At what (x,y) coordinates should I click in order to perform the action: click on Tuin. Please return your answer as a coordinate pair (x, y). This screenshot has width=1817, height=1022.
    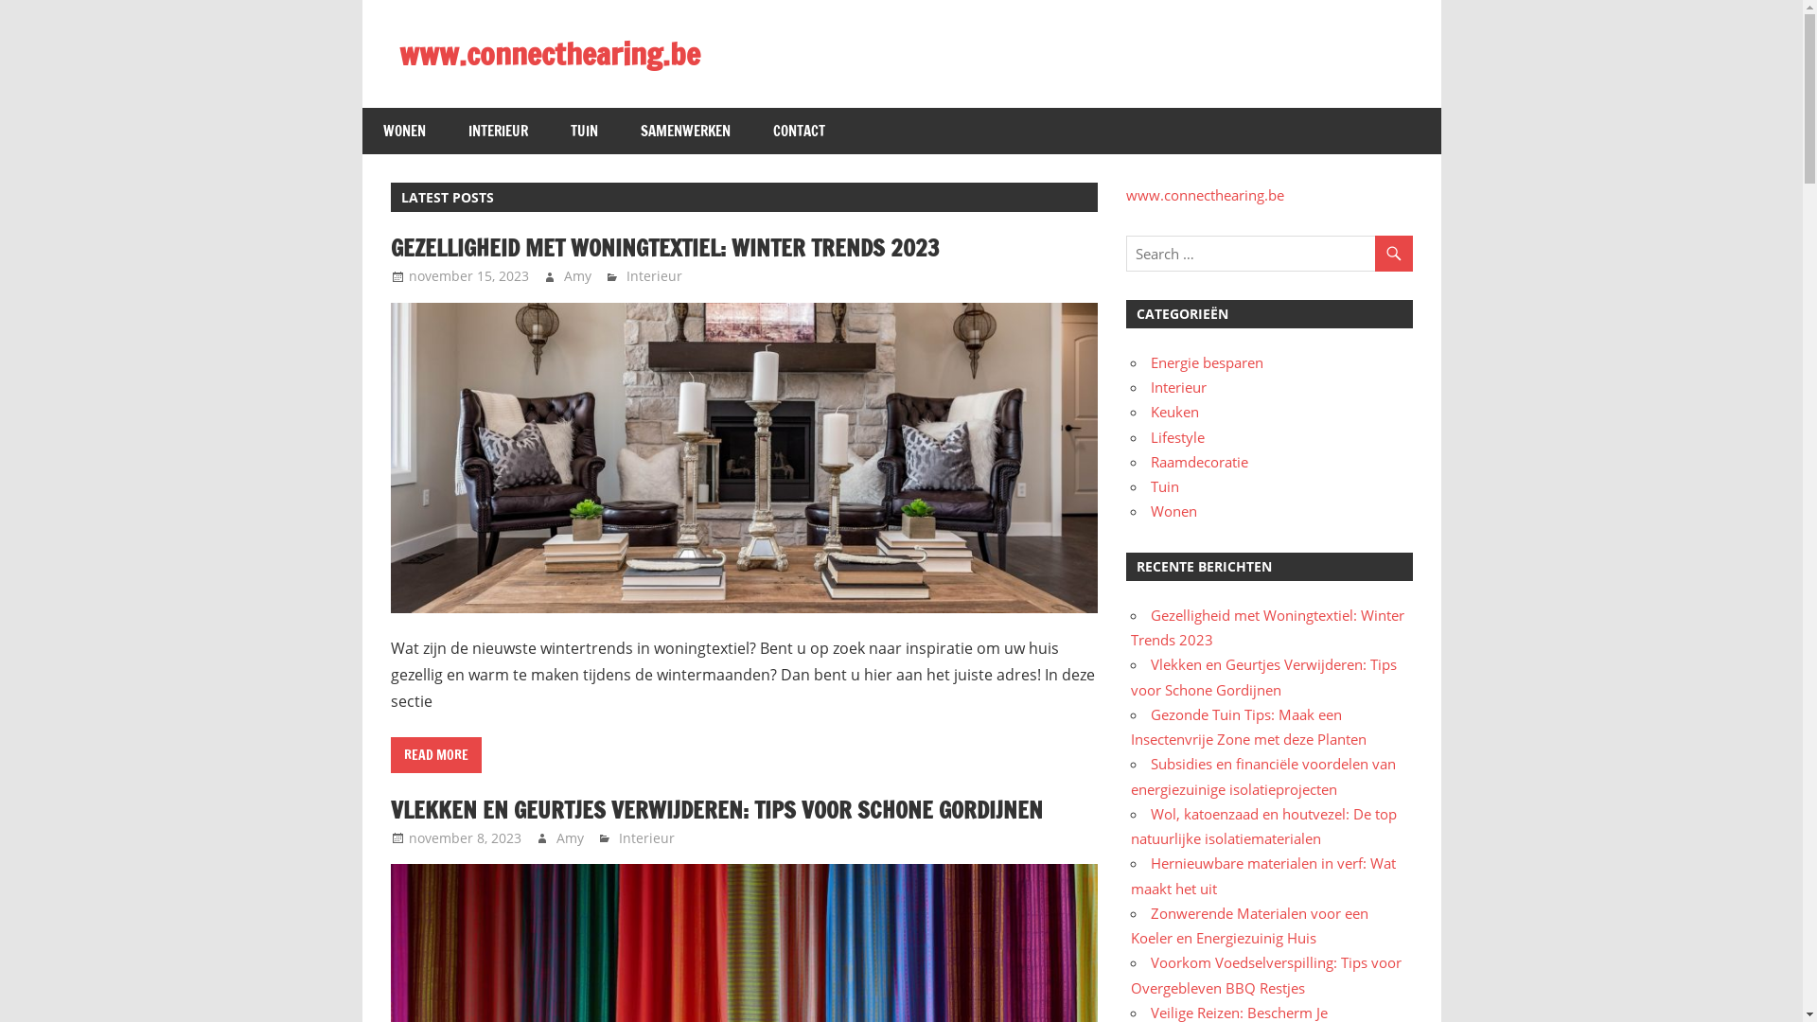
    Looking at the image, I should click on (1165, 486).